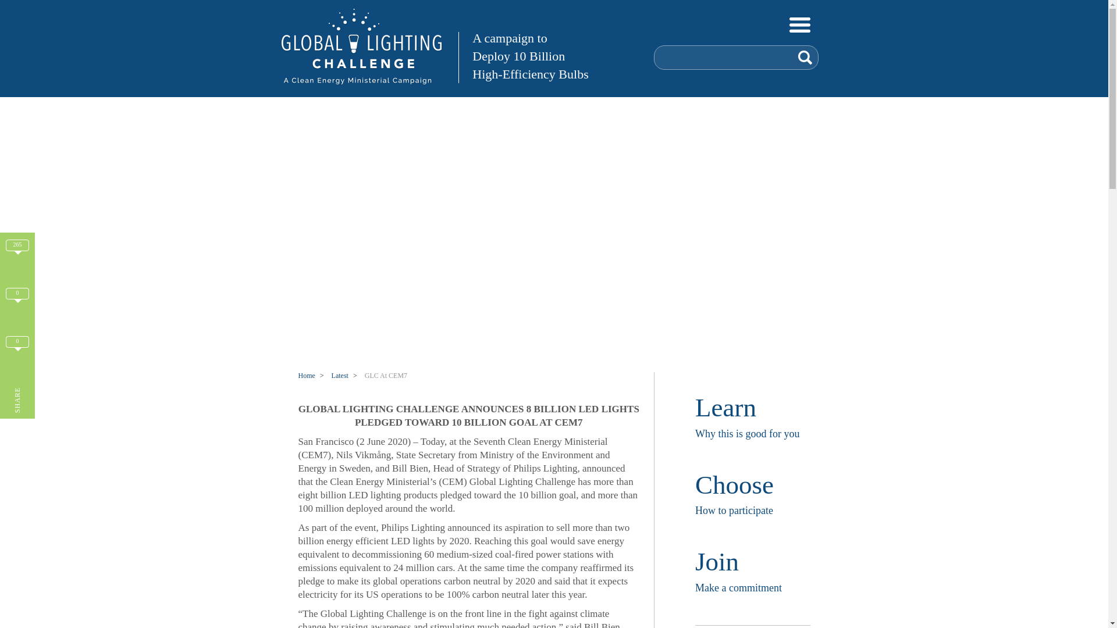 This screenshot has height=628, width=1117. I want to click on GLC At CEM7, so click(386, 376).